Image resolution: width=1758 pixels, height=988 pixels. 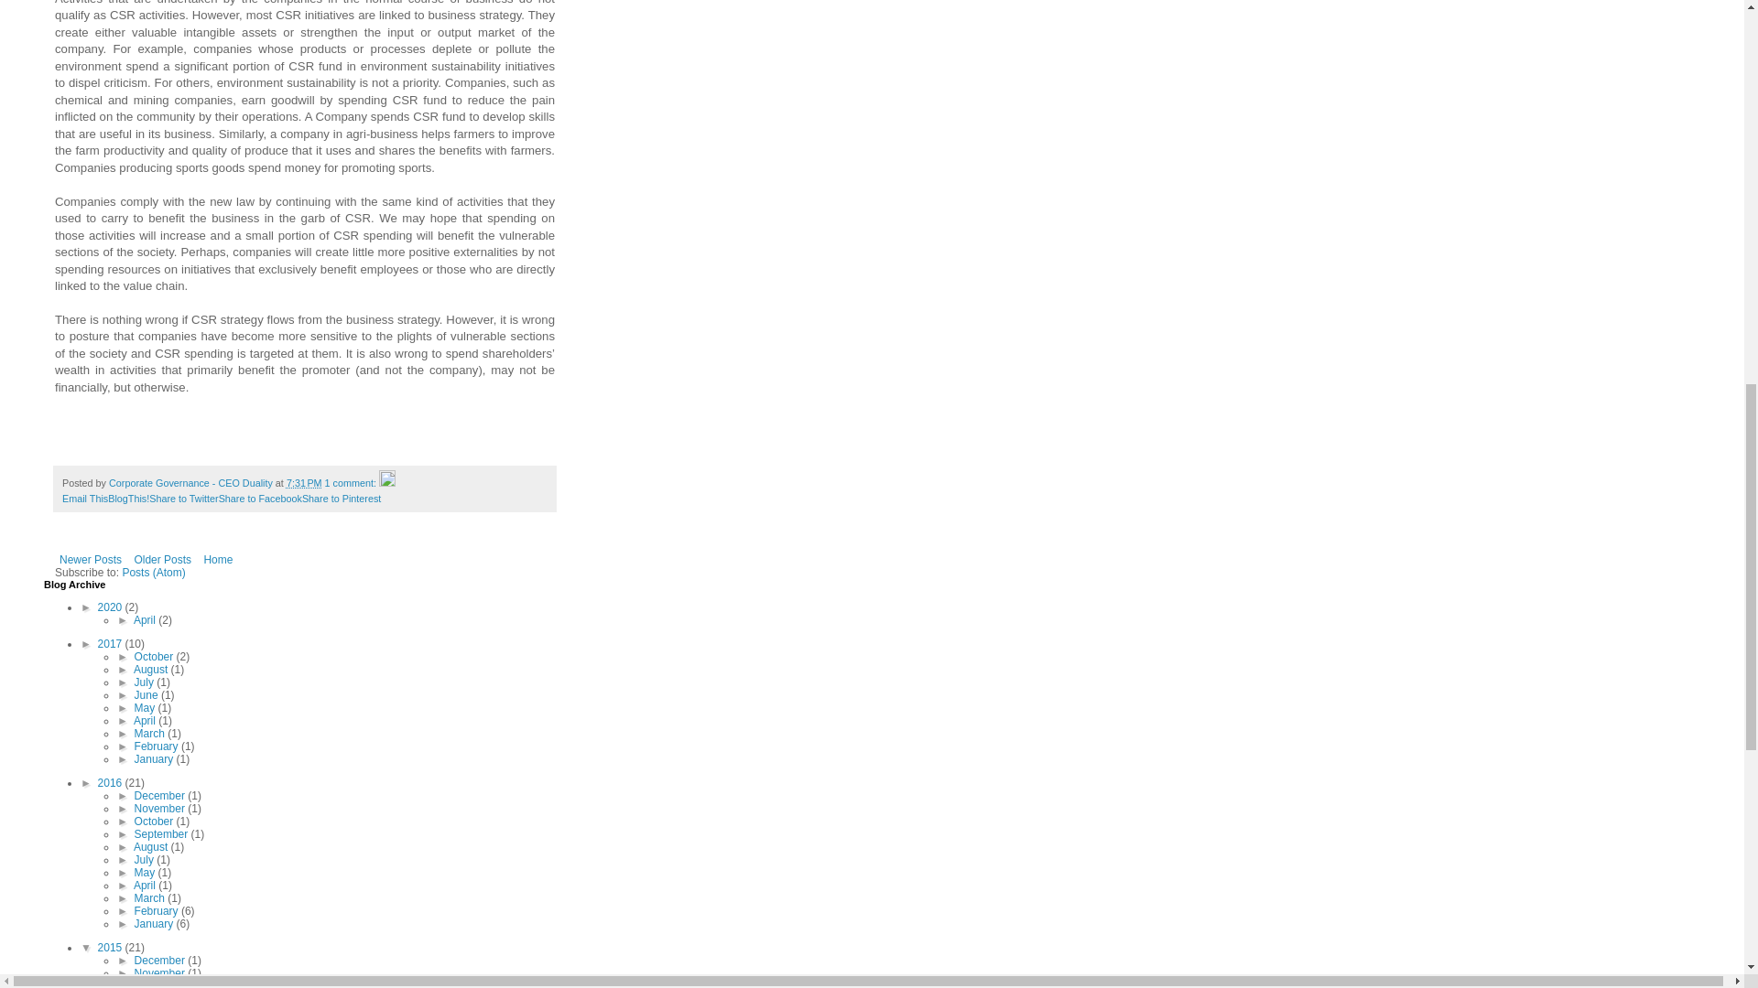 I want to click on Corporate Governance - CEO Duality, so click(x=192, y=482).